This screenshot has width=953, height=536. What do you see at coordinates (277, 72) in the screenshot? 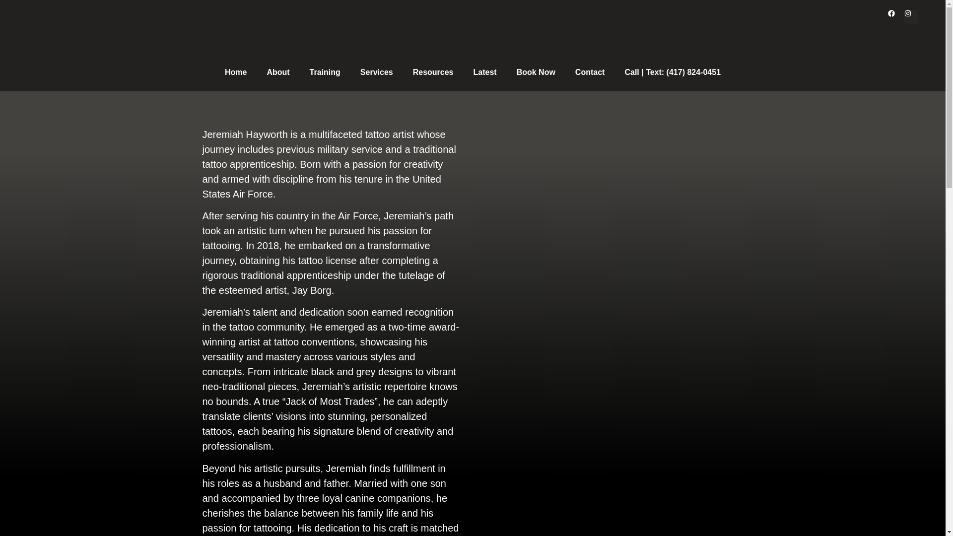
I see `About` at bounding box center [277, 72].